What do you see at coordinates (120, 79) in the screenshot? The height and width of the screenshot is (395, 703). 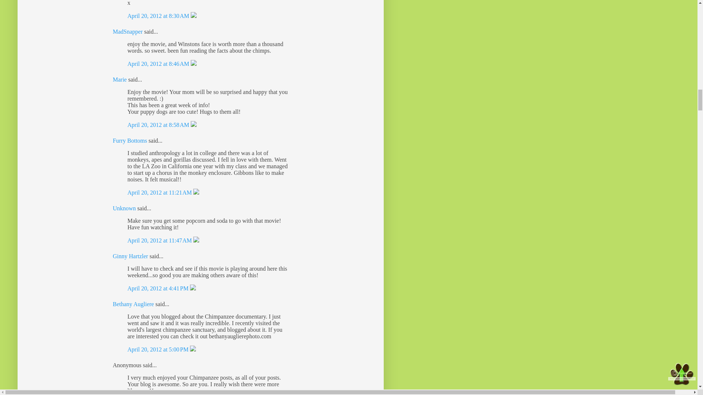 I see `Marie` at bounding box center [120, 79].